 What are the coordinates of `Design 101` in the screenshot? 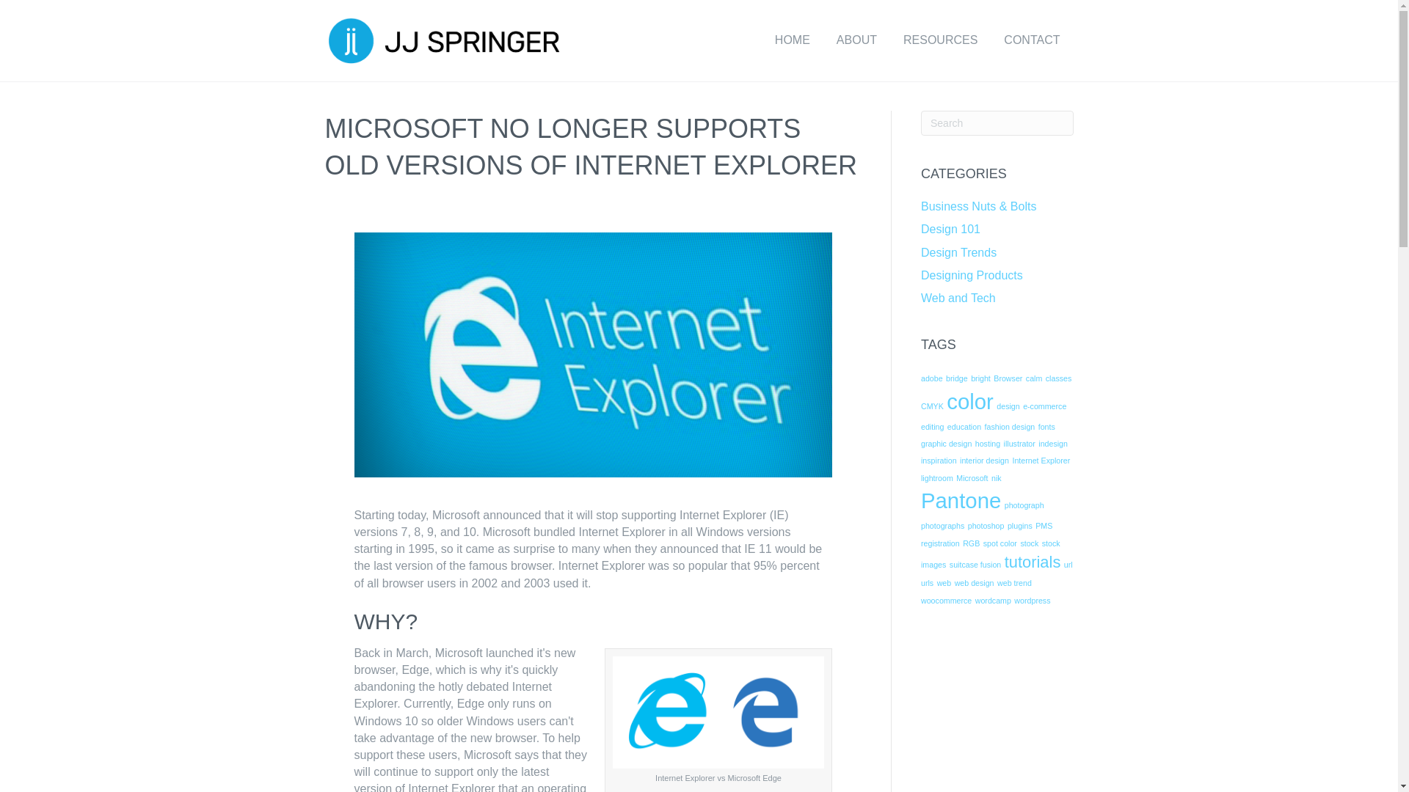 It's located at (951, 229).